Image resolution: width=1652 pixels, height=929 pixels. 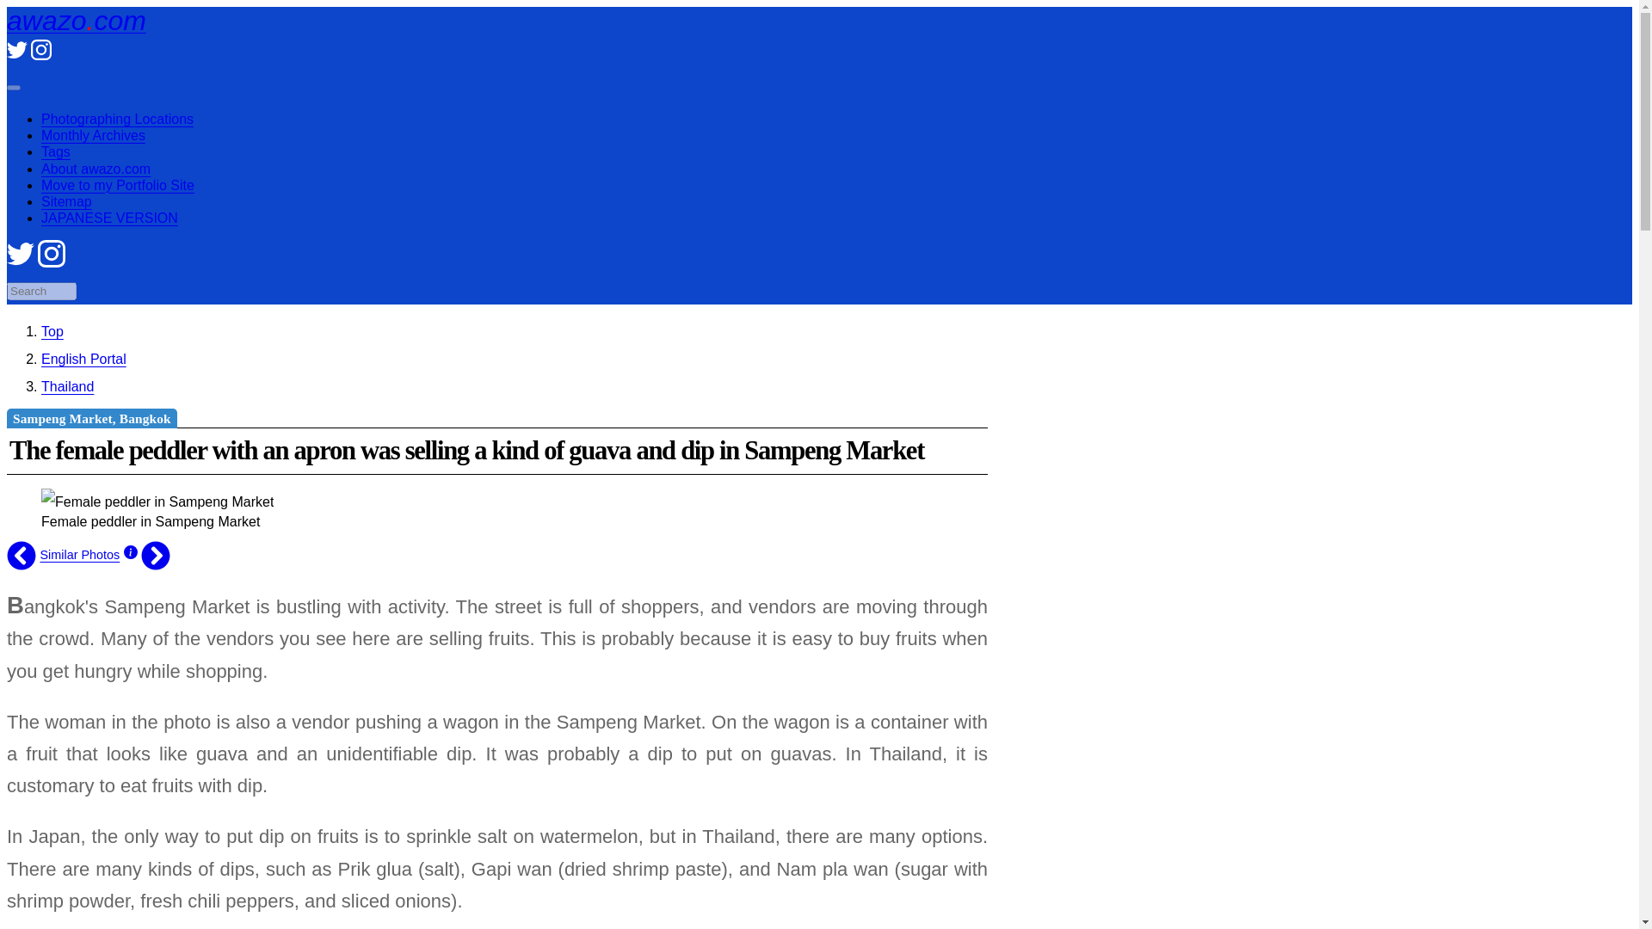 I want to click on Instagram, so click(x=41, y=55).